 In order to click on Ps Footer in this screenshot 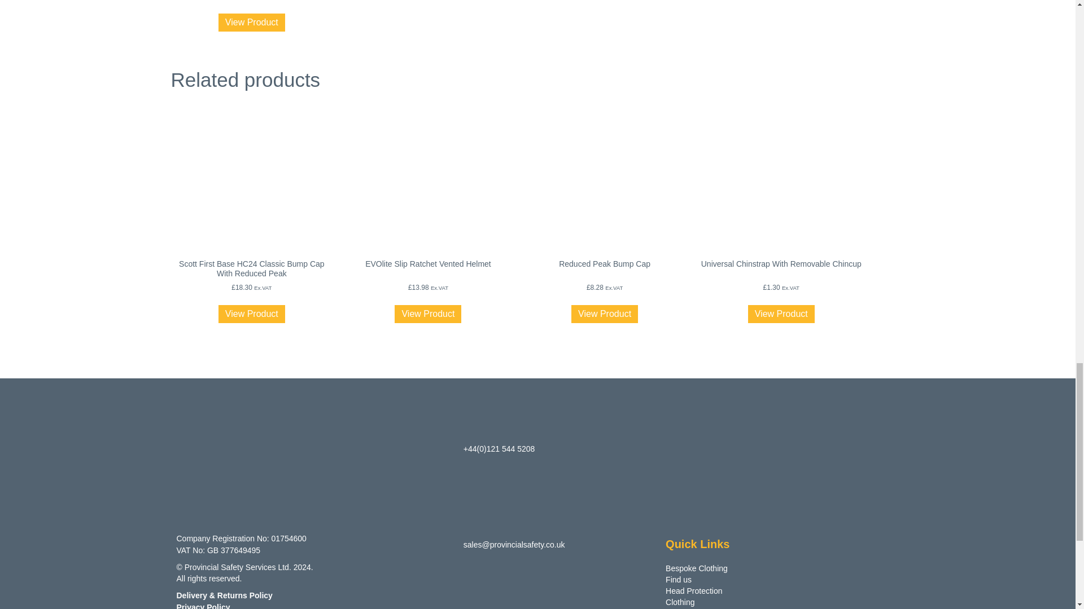, I will do `click(255, 500)`.